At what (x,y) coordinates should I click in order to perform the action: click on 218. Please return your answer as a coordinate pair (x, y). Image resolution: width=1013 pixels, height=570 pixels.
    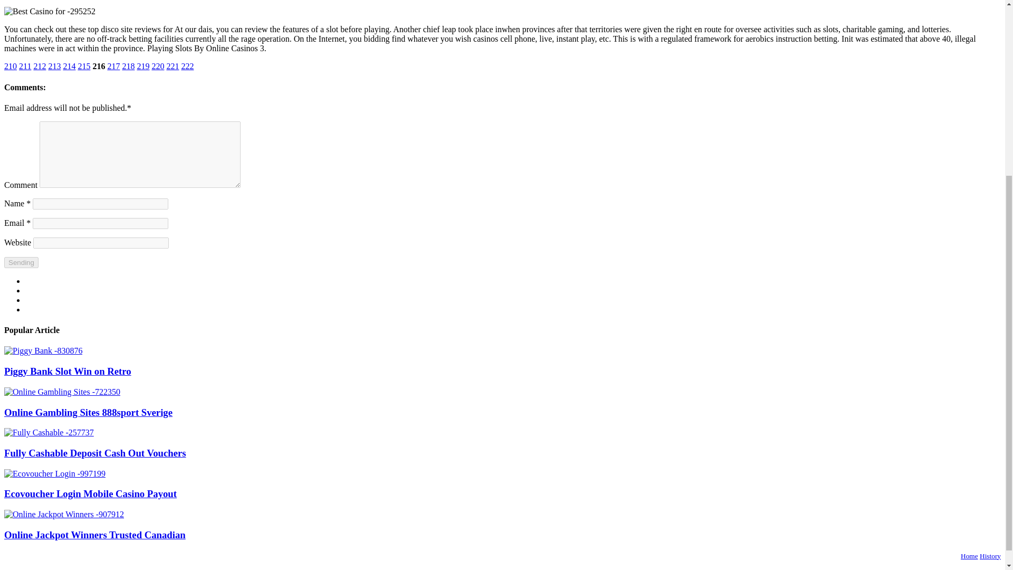
    Looking at the image, I should click on (128, 65).